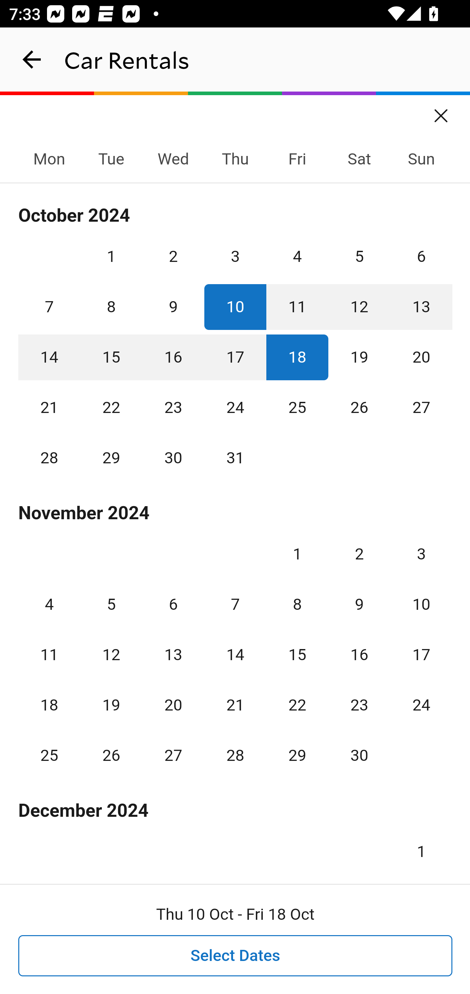 The height and width of the screenshot is (994, 470). I want to click on 16 November 2024, so click(359, 655).